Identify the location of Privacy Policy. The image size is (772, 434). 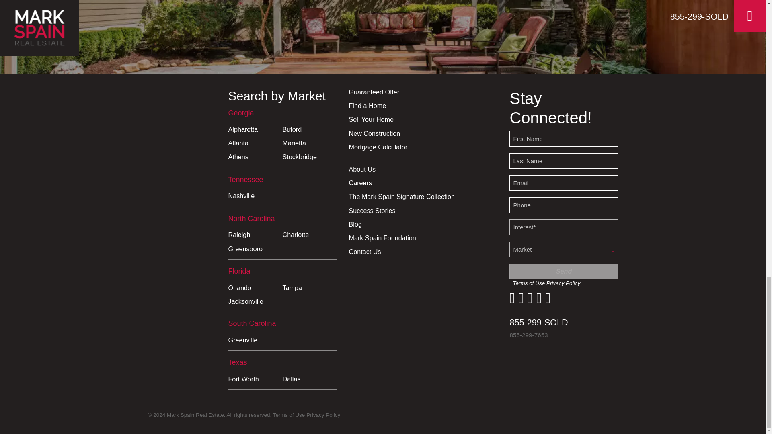
(563, 283).